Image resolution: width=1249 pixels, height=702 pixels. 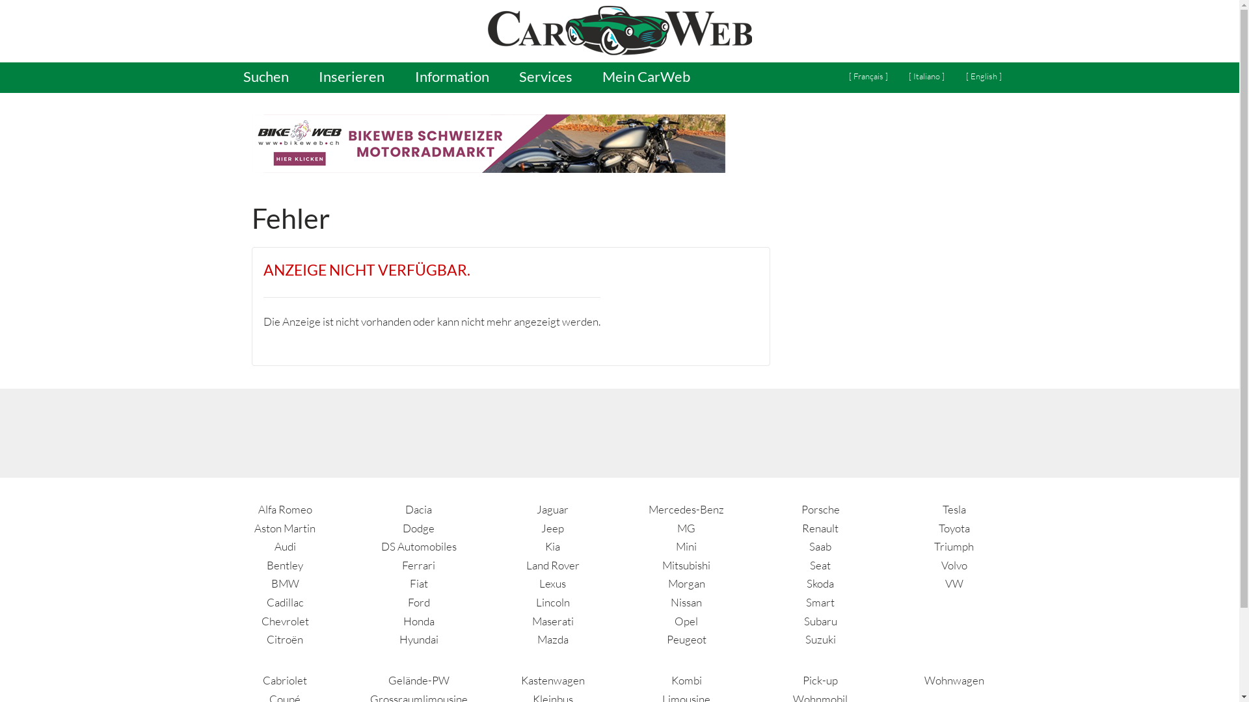 What do you see at coordinates (419, 546) in the screenshot?
I see `DS Automobiles` at bounding box center [419, 546].